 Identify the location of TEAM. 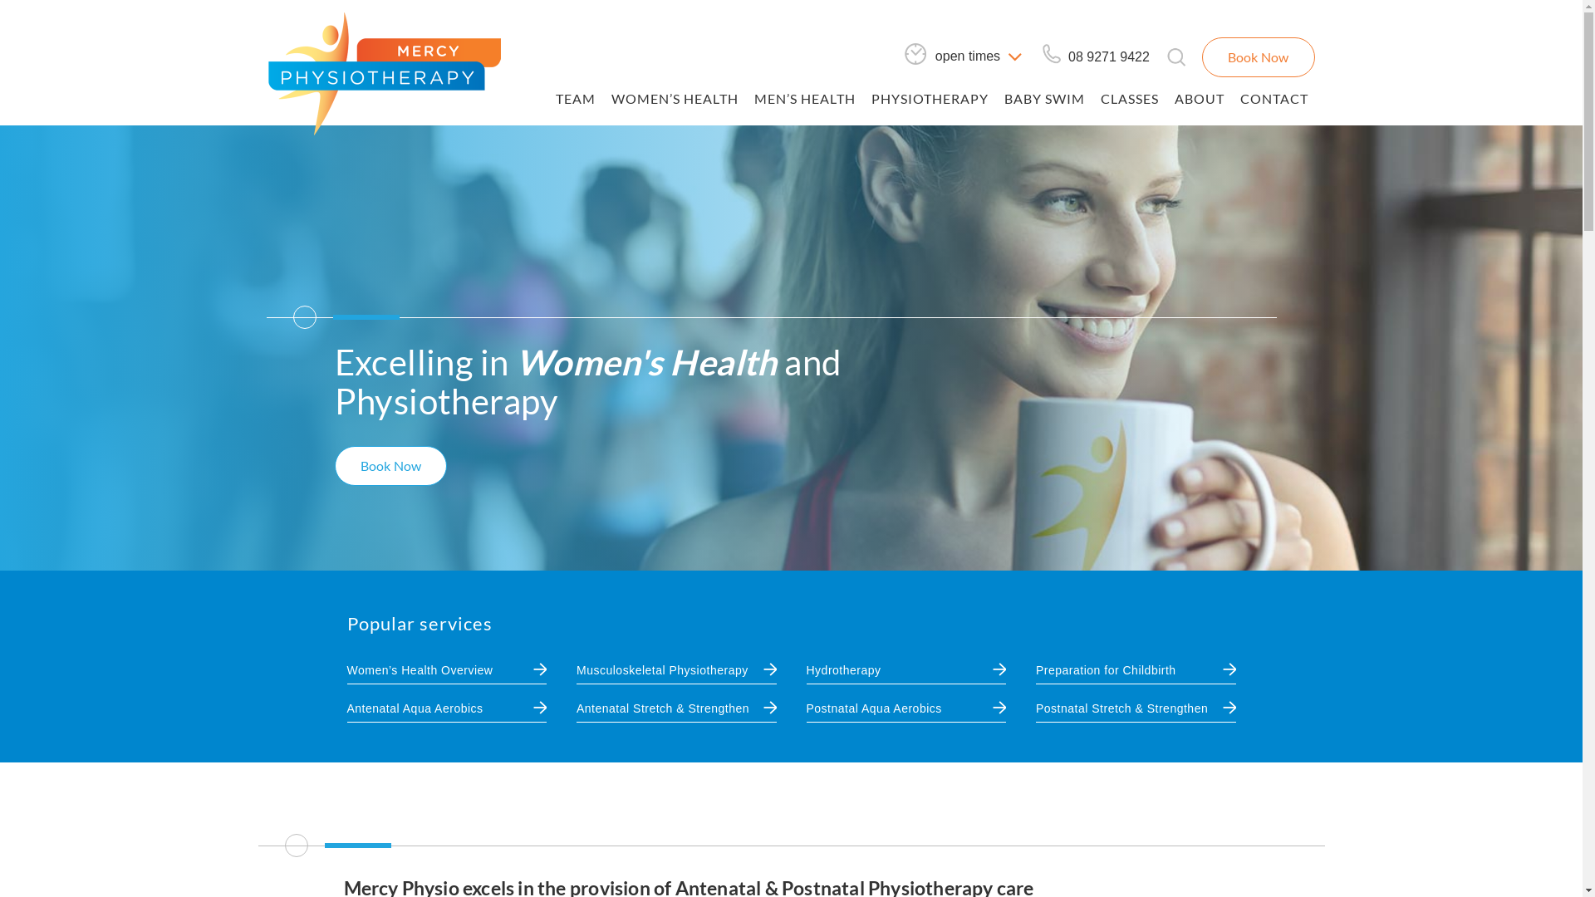
(575, 102).